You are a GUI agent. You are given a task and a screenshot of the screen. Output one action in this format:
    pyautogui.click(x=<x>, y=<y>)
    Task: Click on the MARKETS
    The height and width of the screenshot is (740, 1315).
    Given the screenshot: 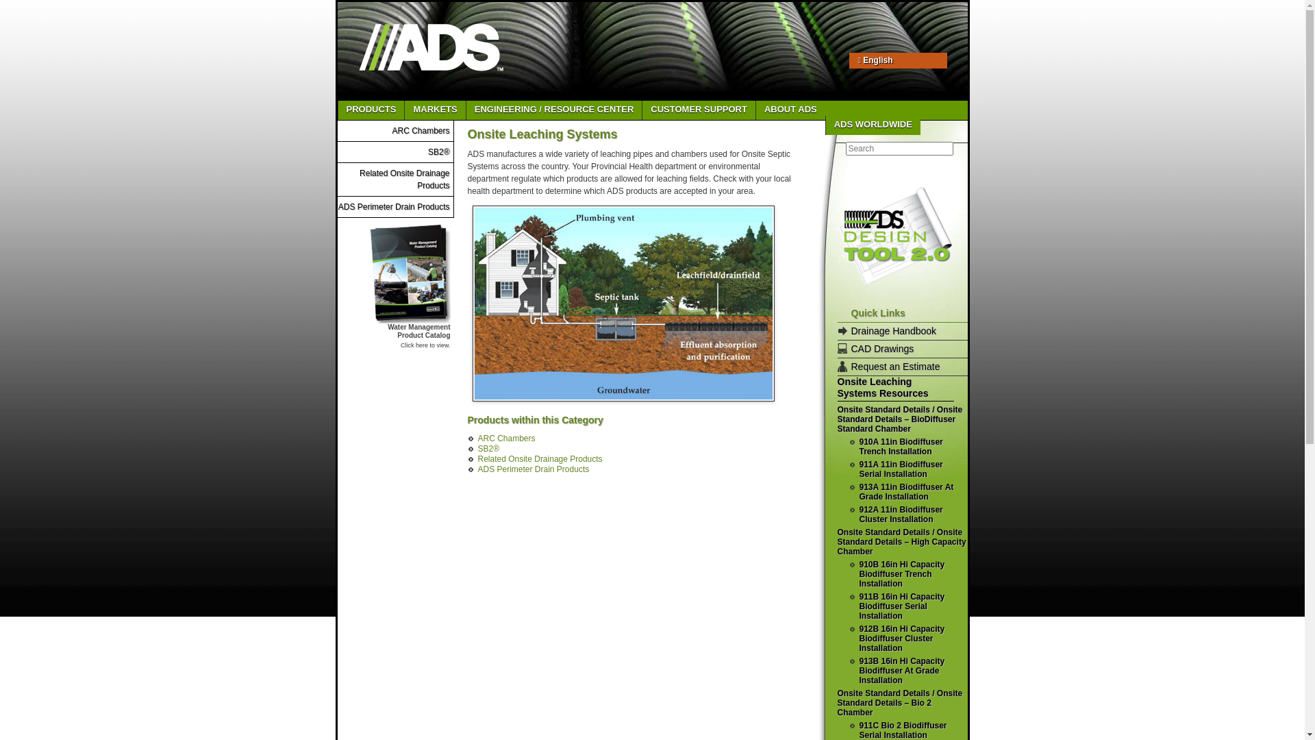 What is the action you would take?
    pyautogui.click(x=434, y=110)
    